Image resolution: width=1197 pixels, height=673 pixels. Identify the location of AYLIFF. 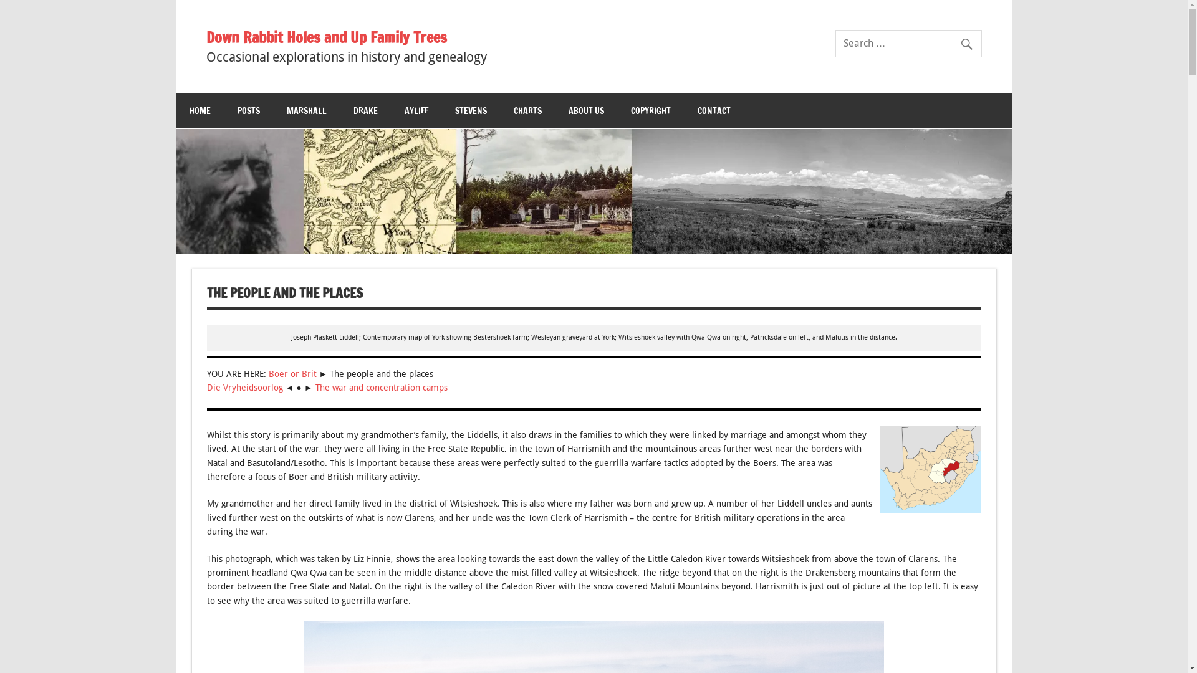
(416, 111).